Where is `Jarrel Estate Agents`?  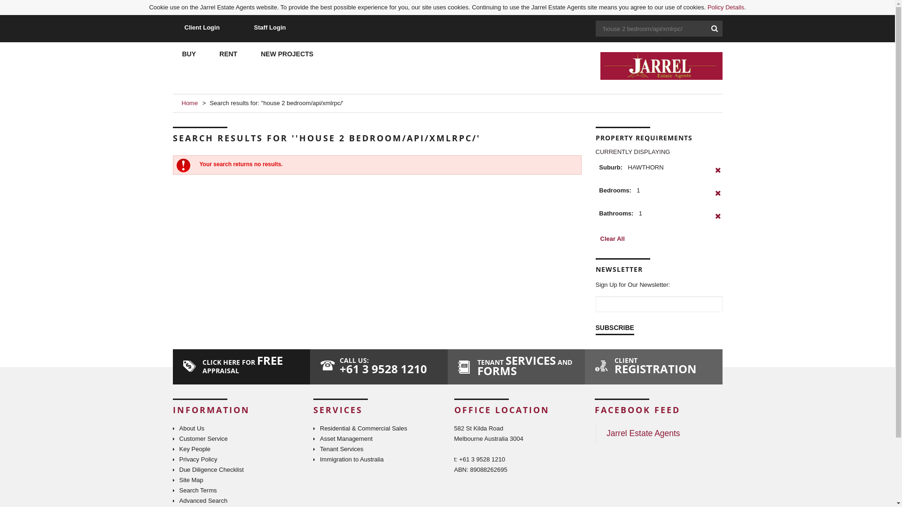 Jarrel Estate Agents is located at coordinates (644, 433).